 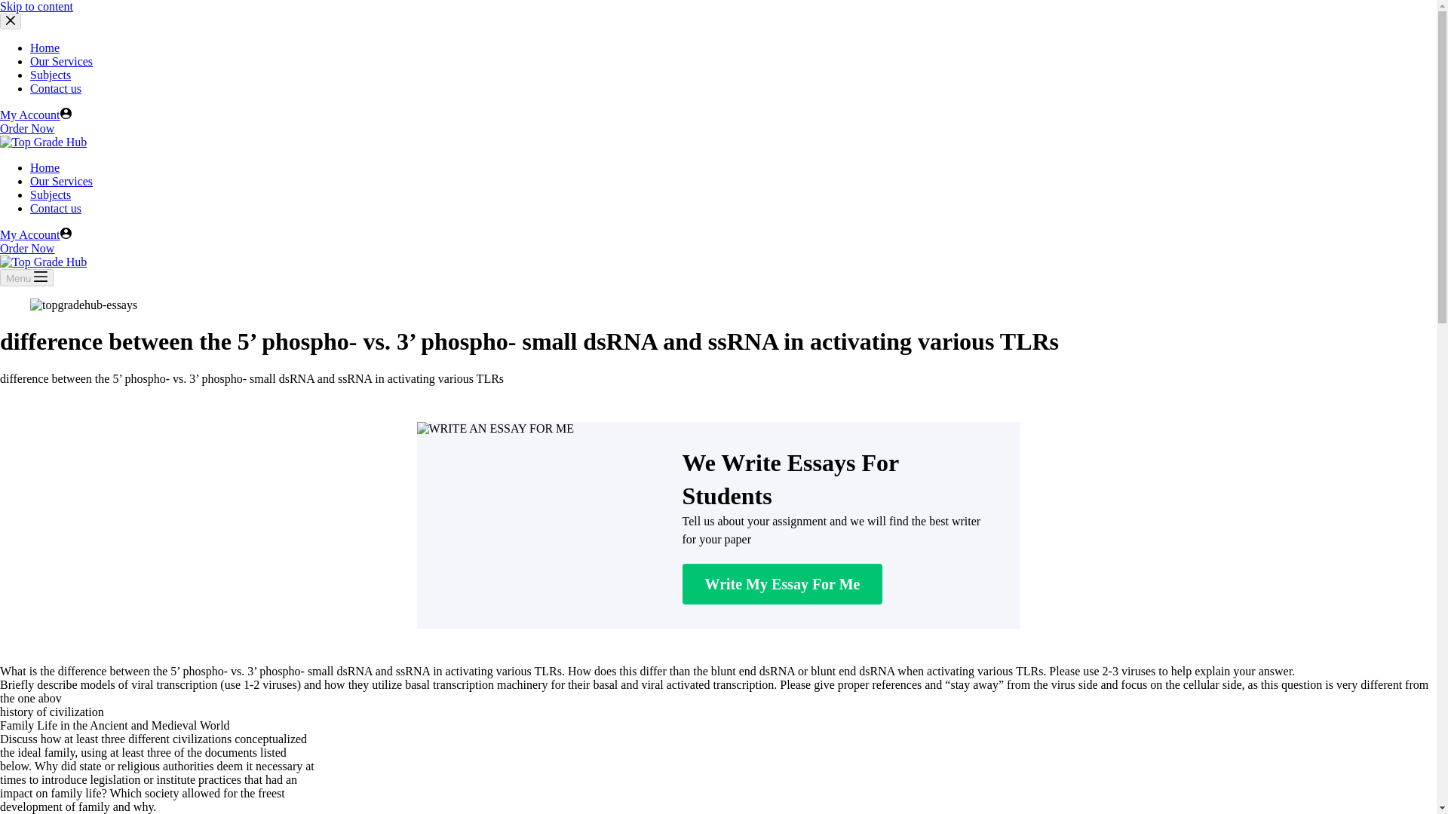 What do you see at coordinates (27, 248) in the screenshot?
I see `Order Now` at bounding box center [27, 248].